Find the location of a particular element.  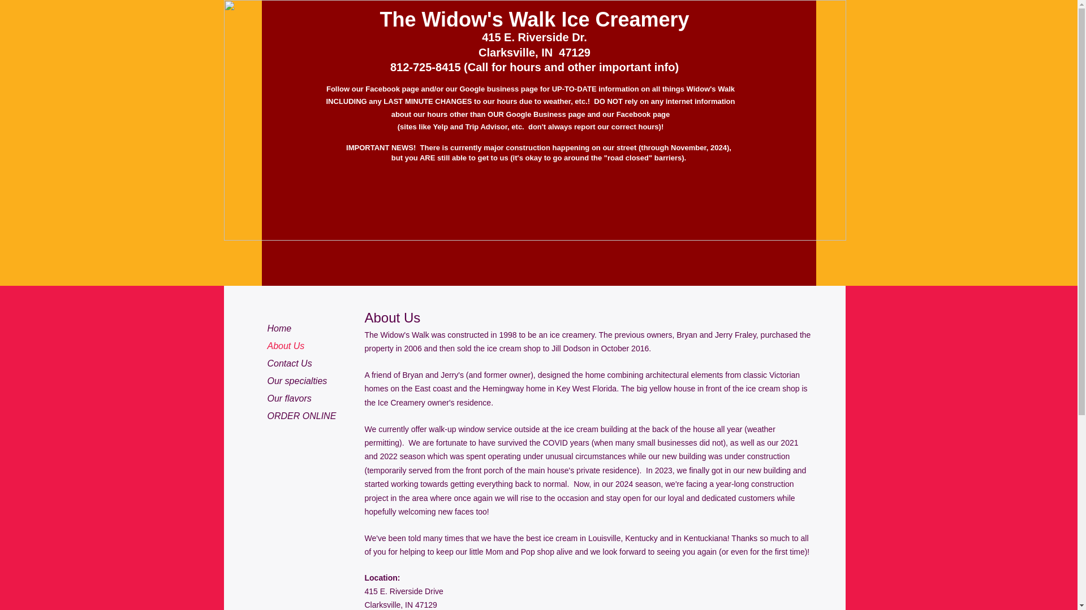

ORDER ONLINE is located at coordinates (301, 416).